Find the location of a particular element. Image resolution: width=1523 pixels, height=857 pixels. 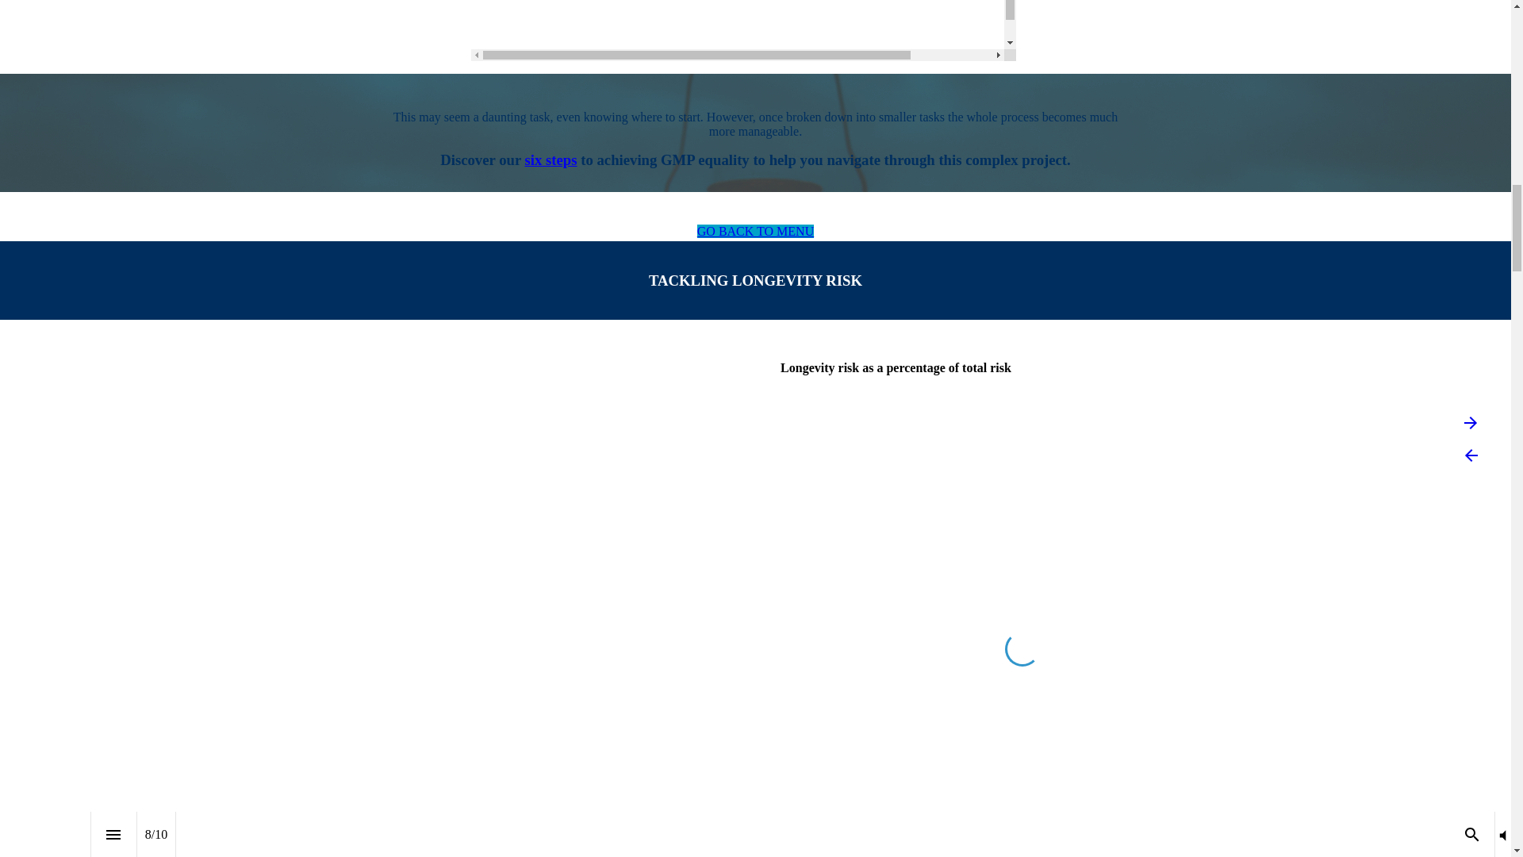

six steps is located at coordinates (551, 159).